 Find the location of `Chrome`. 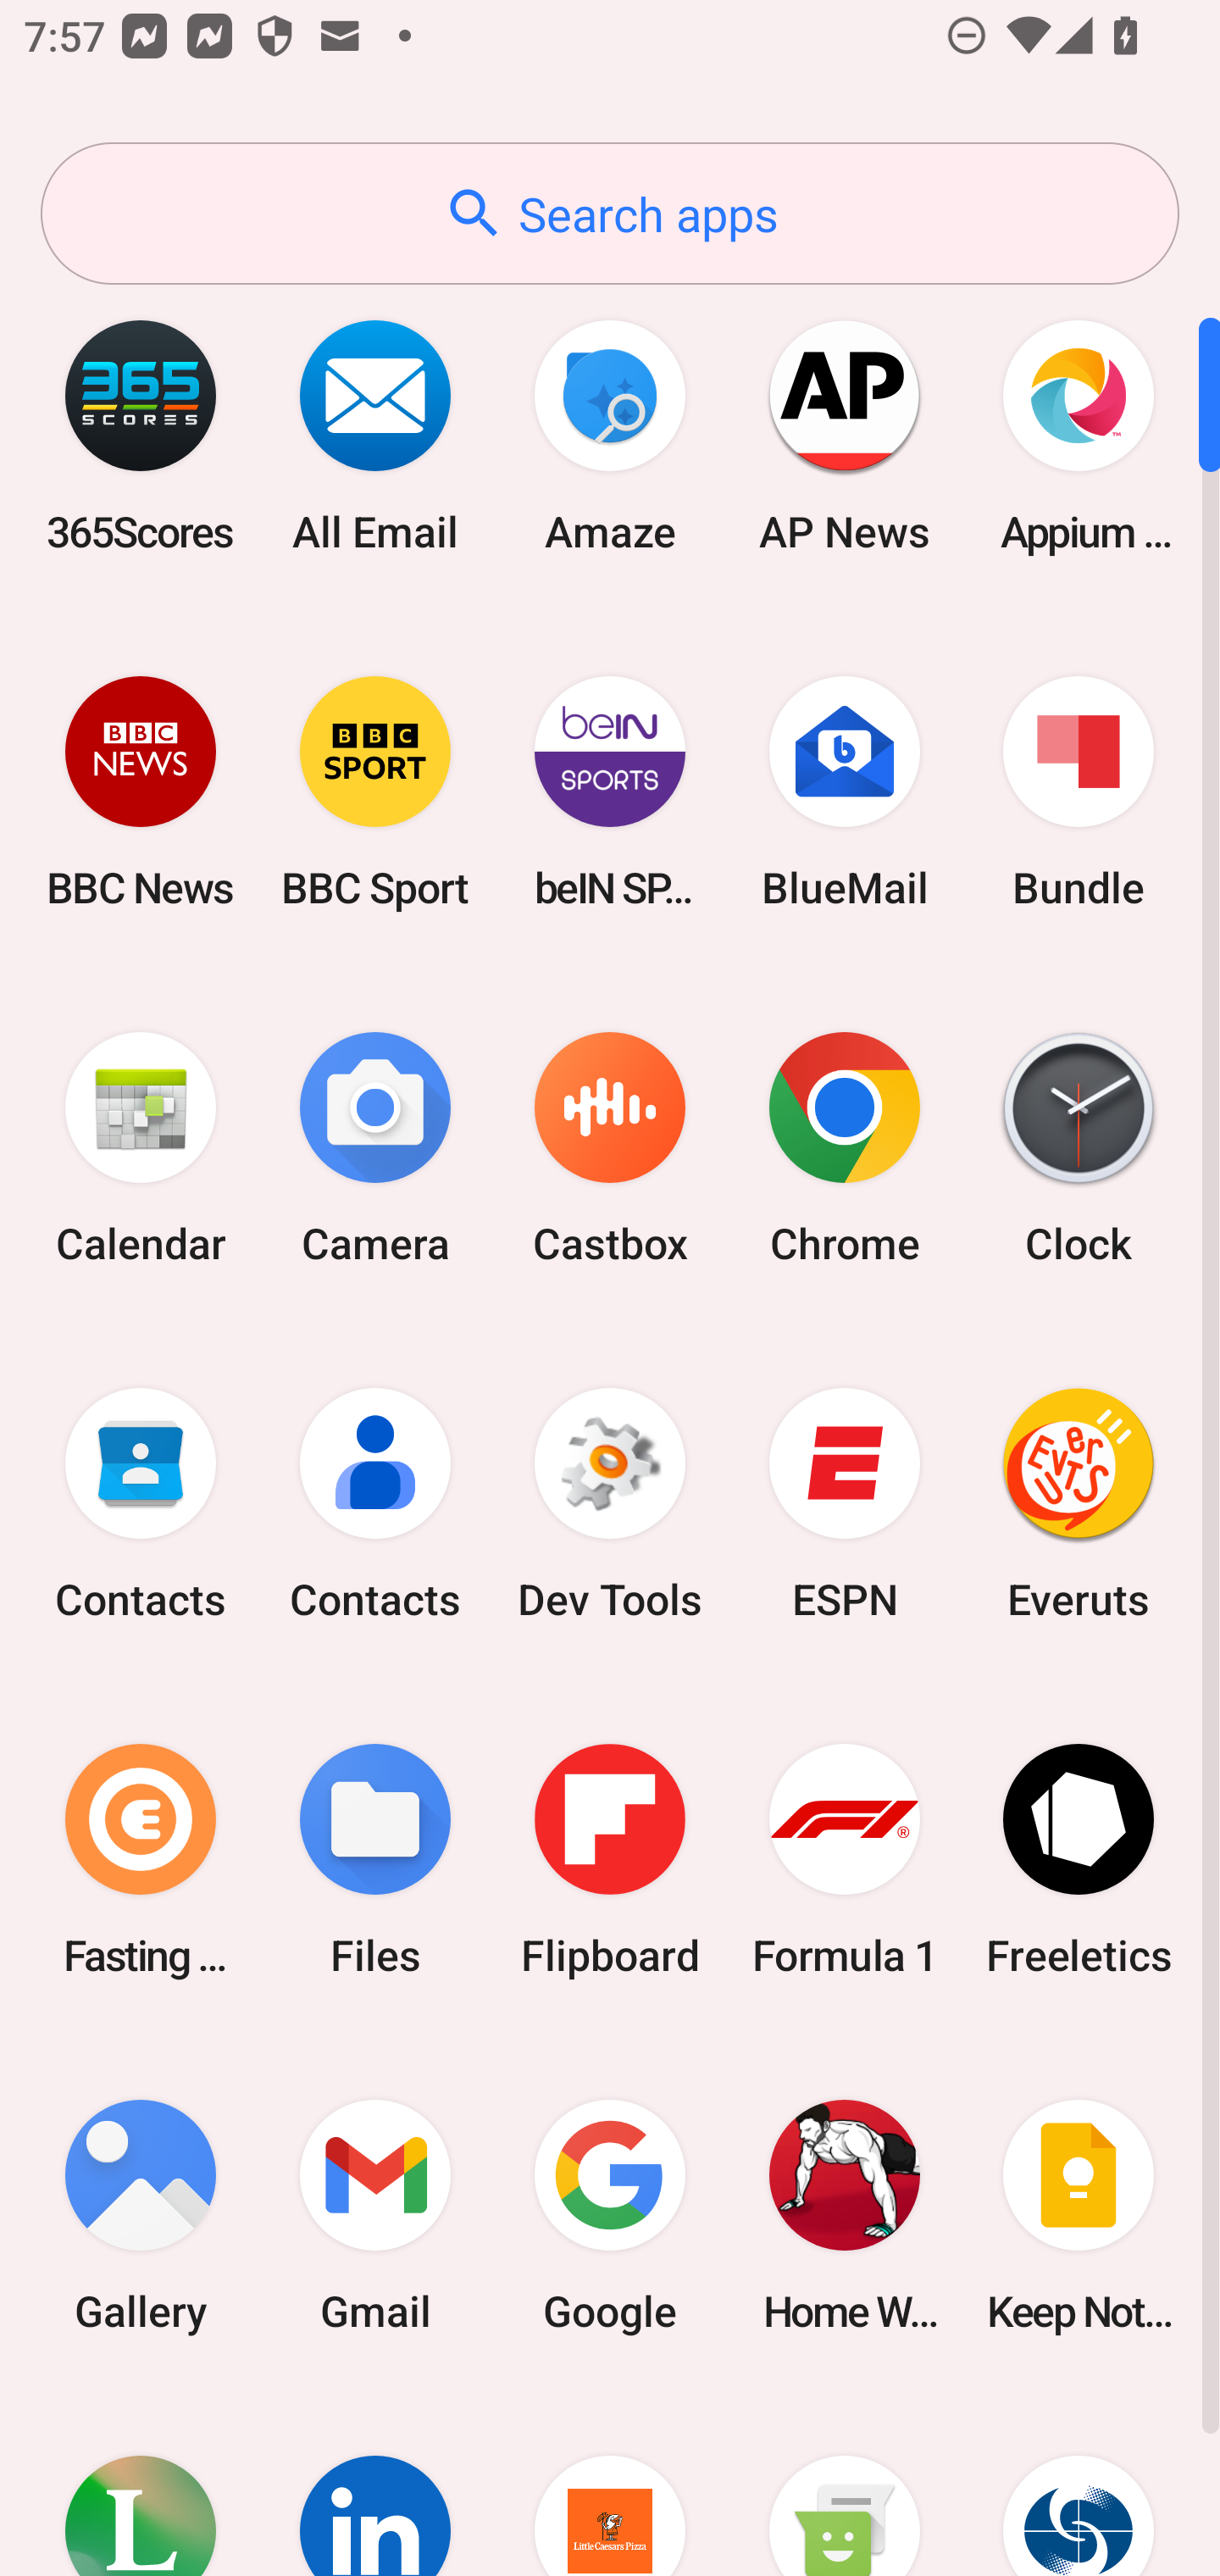

Chrome is located at coordinates (844, 1149).